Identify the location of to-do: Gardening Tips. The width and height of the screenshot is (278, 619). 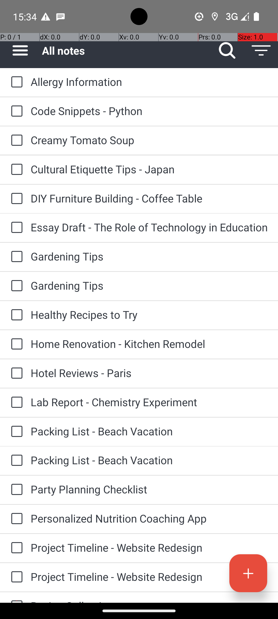
(15, 257).